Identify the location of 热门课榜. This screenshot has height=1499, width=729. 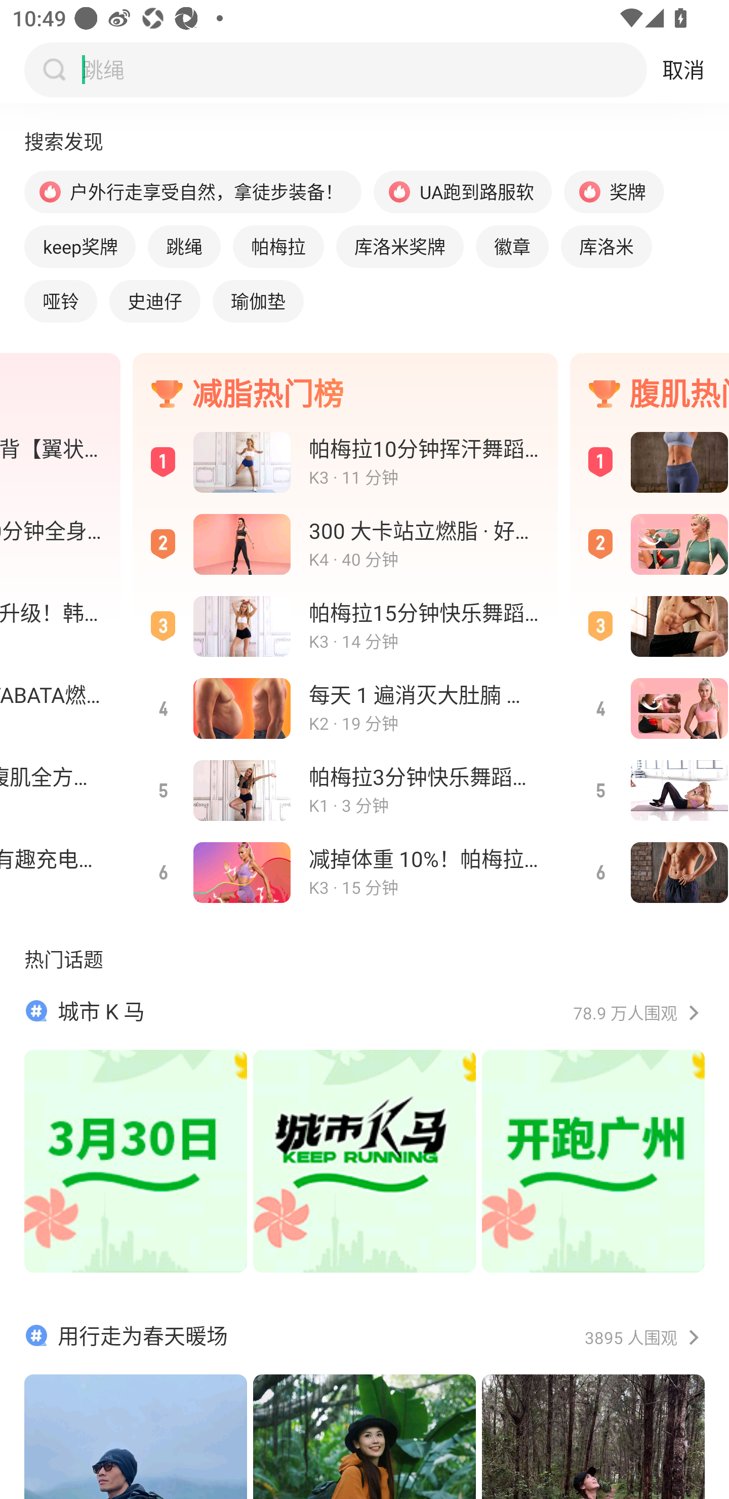
(650, 462).